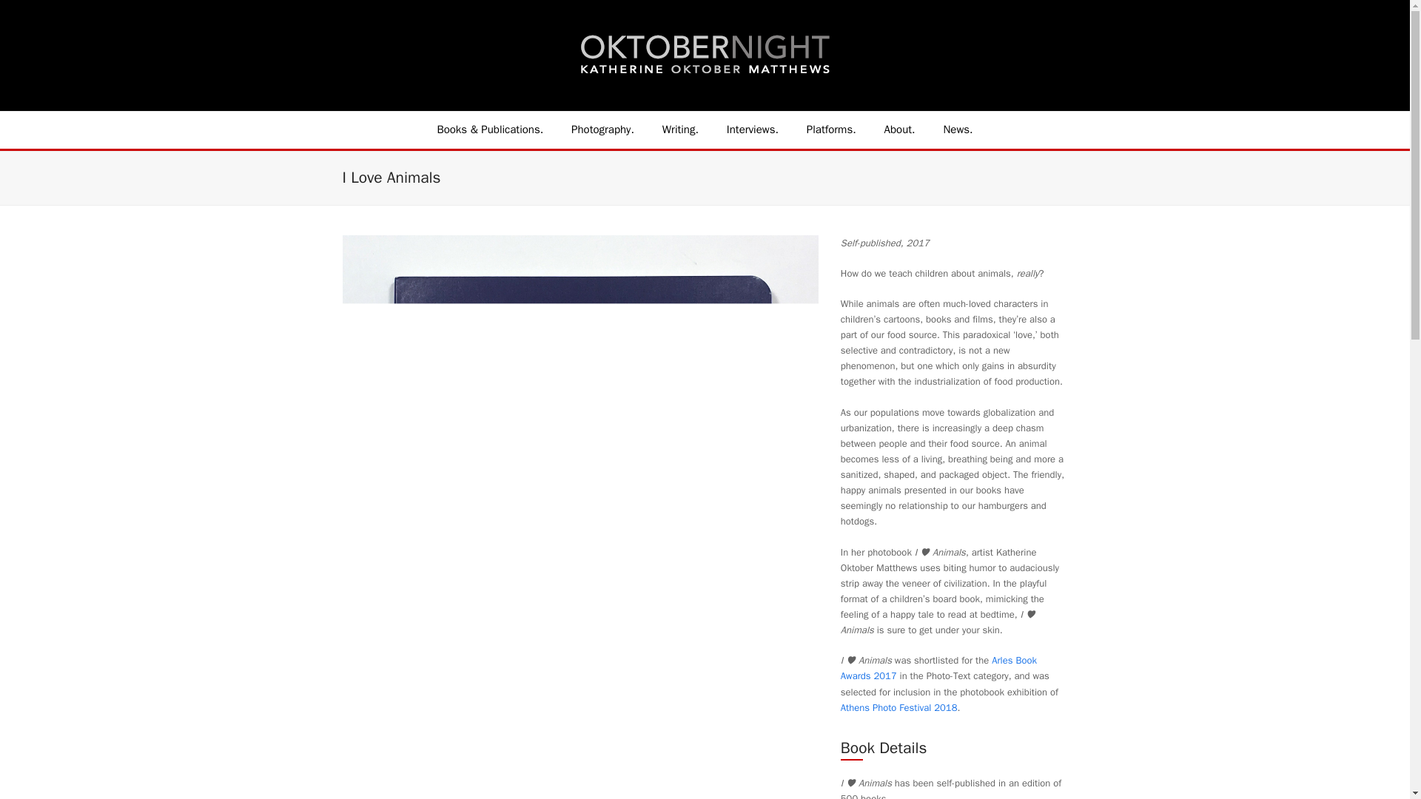 The image size is (1421, 799). Describe the element at coordinates (899, 707) in the screenshot. I see `Athens Photo Festival 2018` at that location.